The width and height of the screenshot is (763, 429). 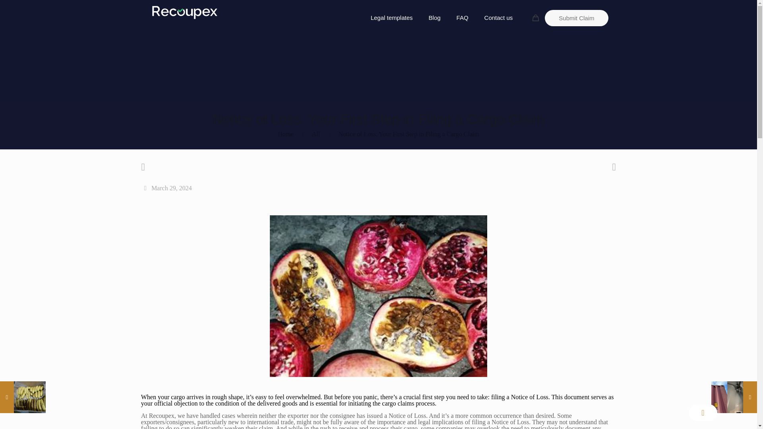 I want to click on Recoupex, so click(x=184, y=12).